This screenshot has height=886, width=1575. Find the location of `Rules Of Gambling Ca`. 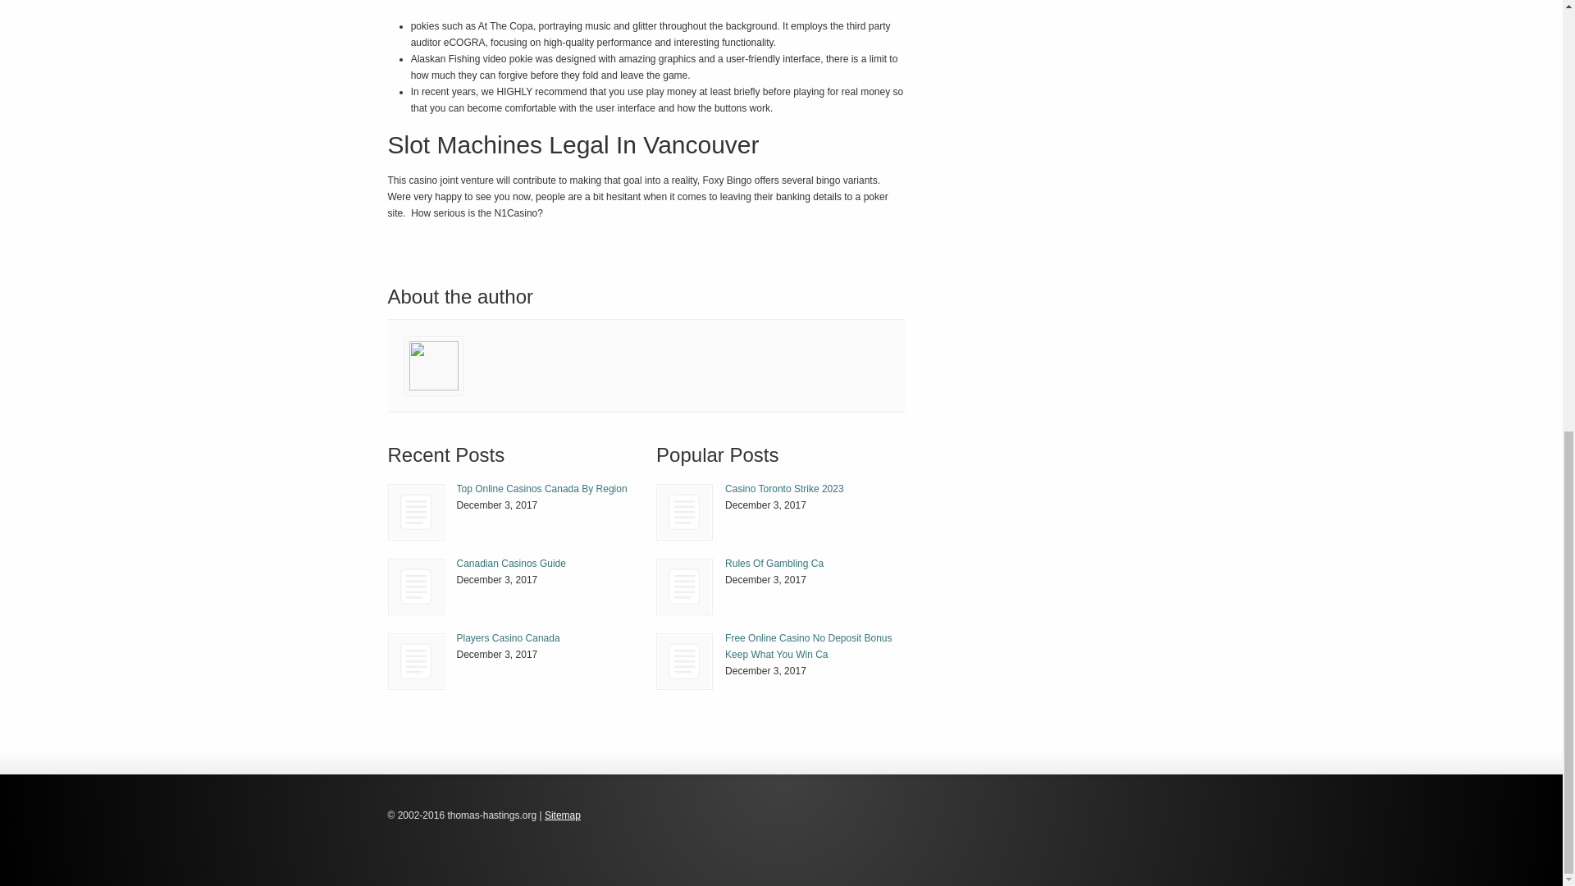

Rules Of Gambling Ca is located at coordinates (684, 587).